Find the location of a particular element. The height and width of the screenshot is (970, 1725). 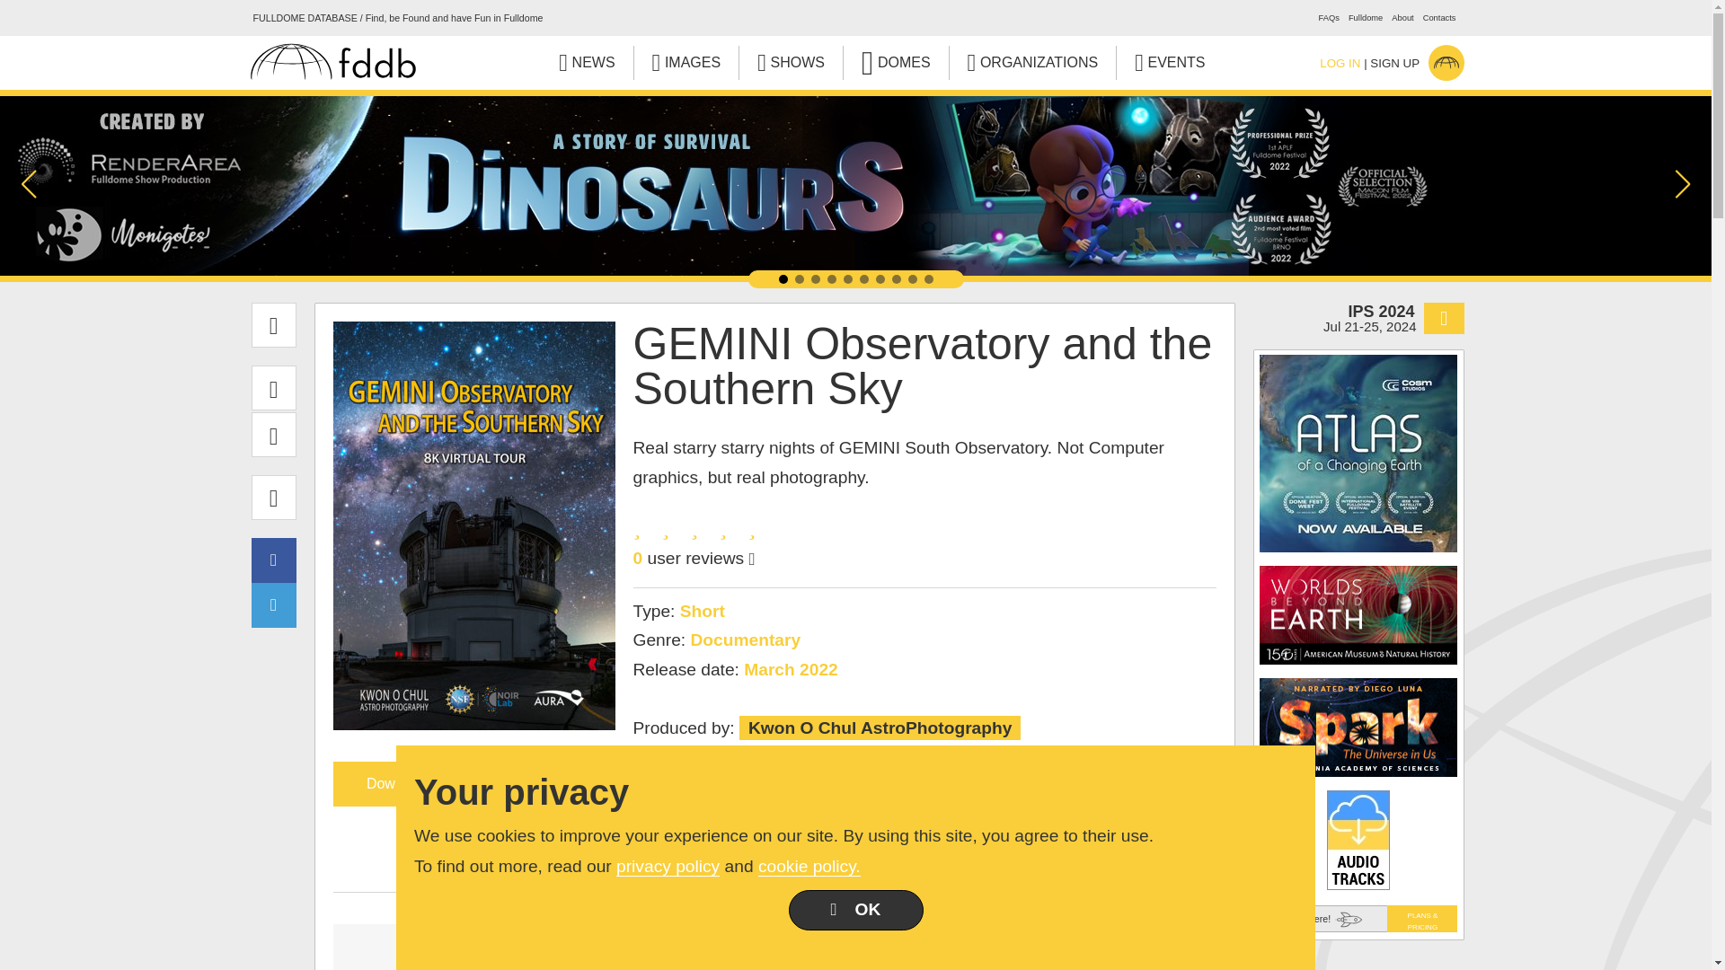

The video is missing is located at coordinates (478, 947).